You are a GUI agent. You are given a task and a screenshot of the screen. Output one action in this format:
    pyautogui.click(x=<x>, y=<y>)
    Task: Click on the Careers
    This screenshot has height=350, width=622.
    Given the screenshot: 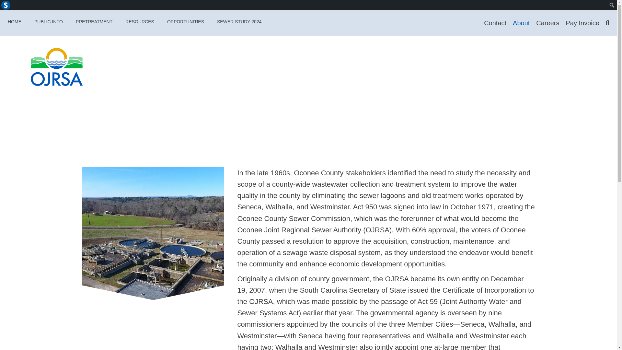 What is the action you would take?
    pyautogui.click(x=547, y=23)
    